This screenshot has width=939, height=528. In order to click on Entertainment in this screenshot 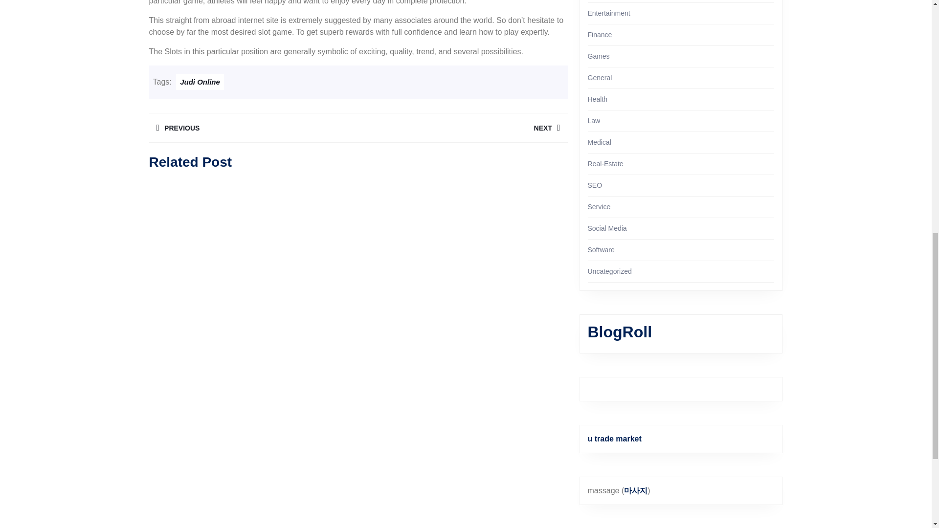, I will do `click(200, 82)`.